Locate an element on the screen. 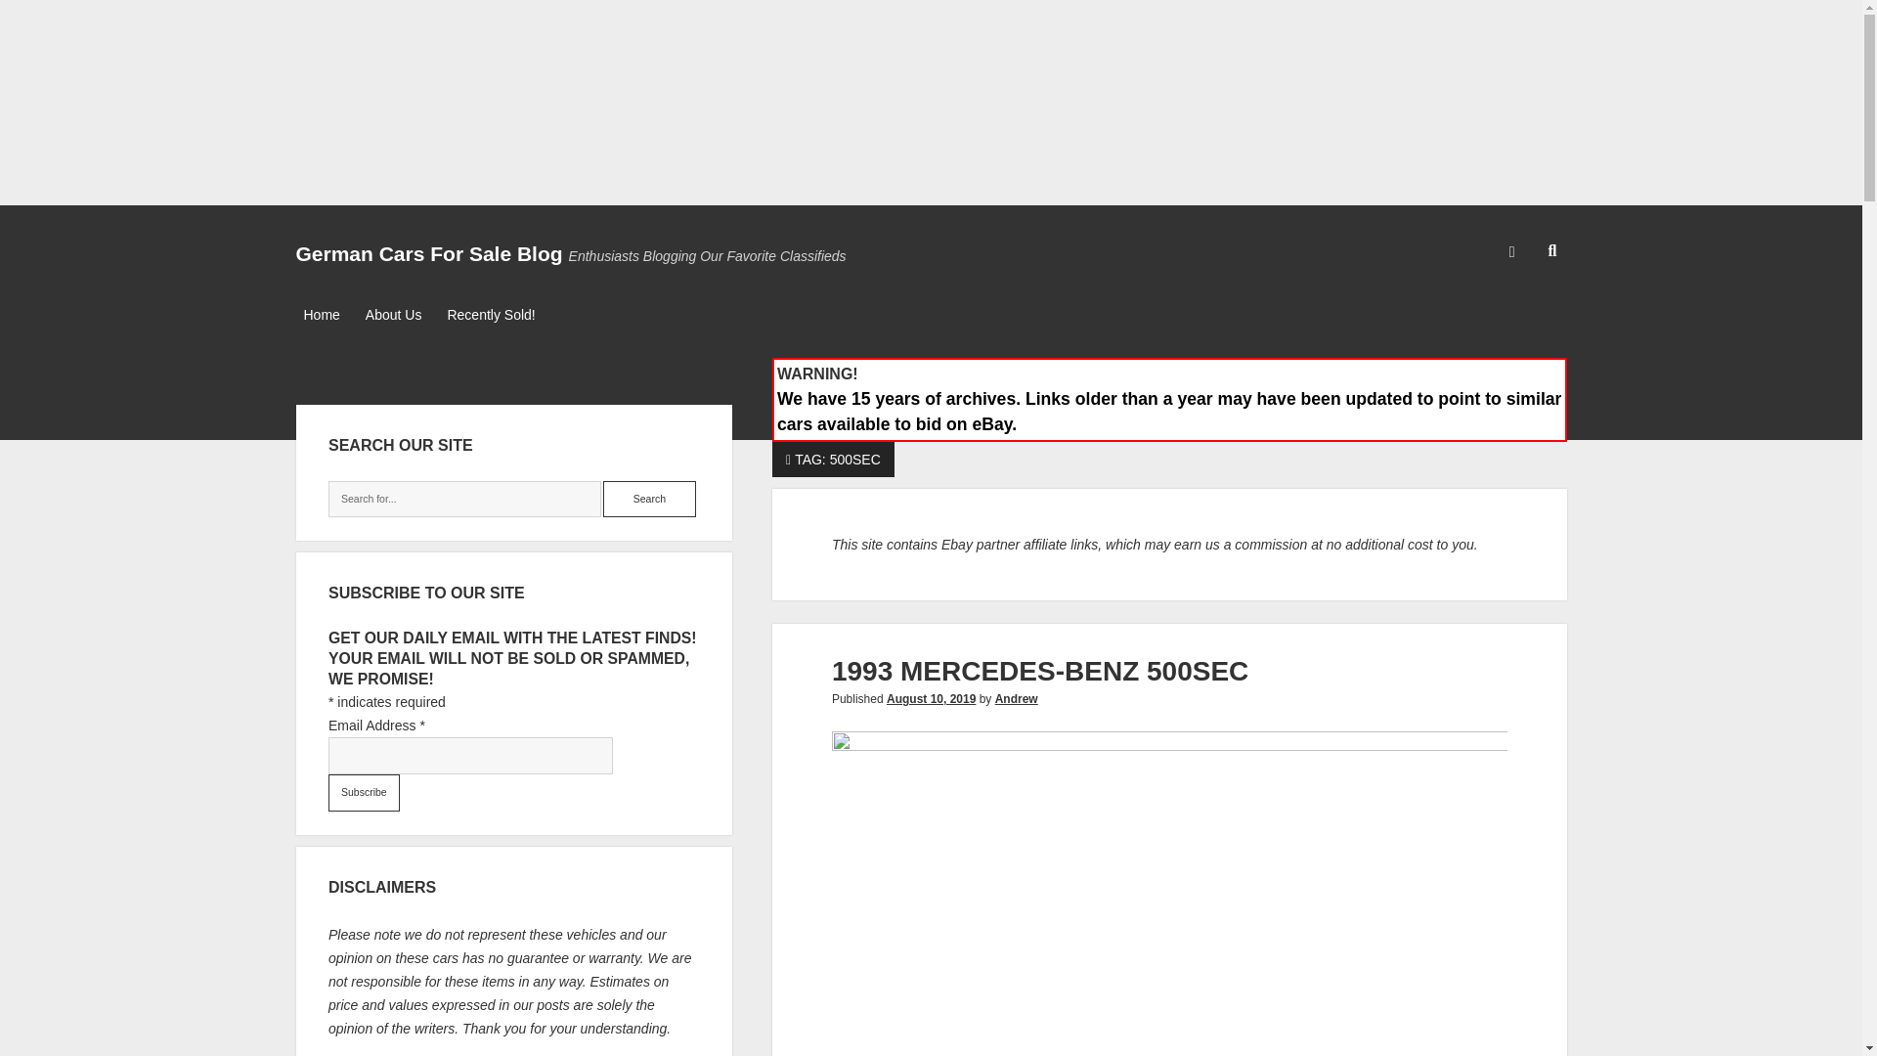  Andrew is located at coordinates (1016, 699).